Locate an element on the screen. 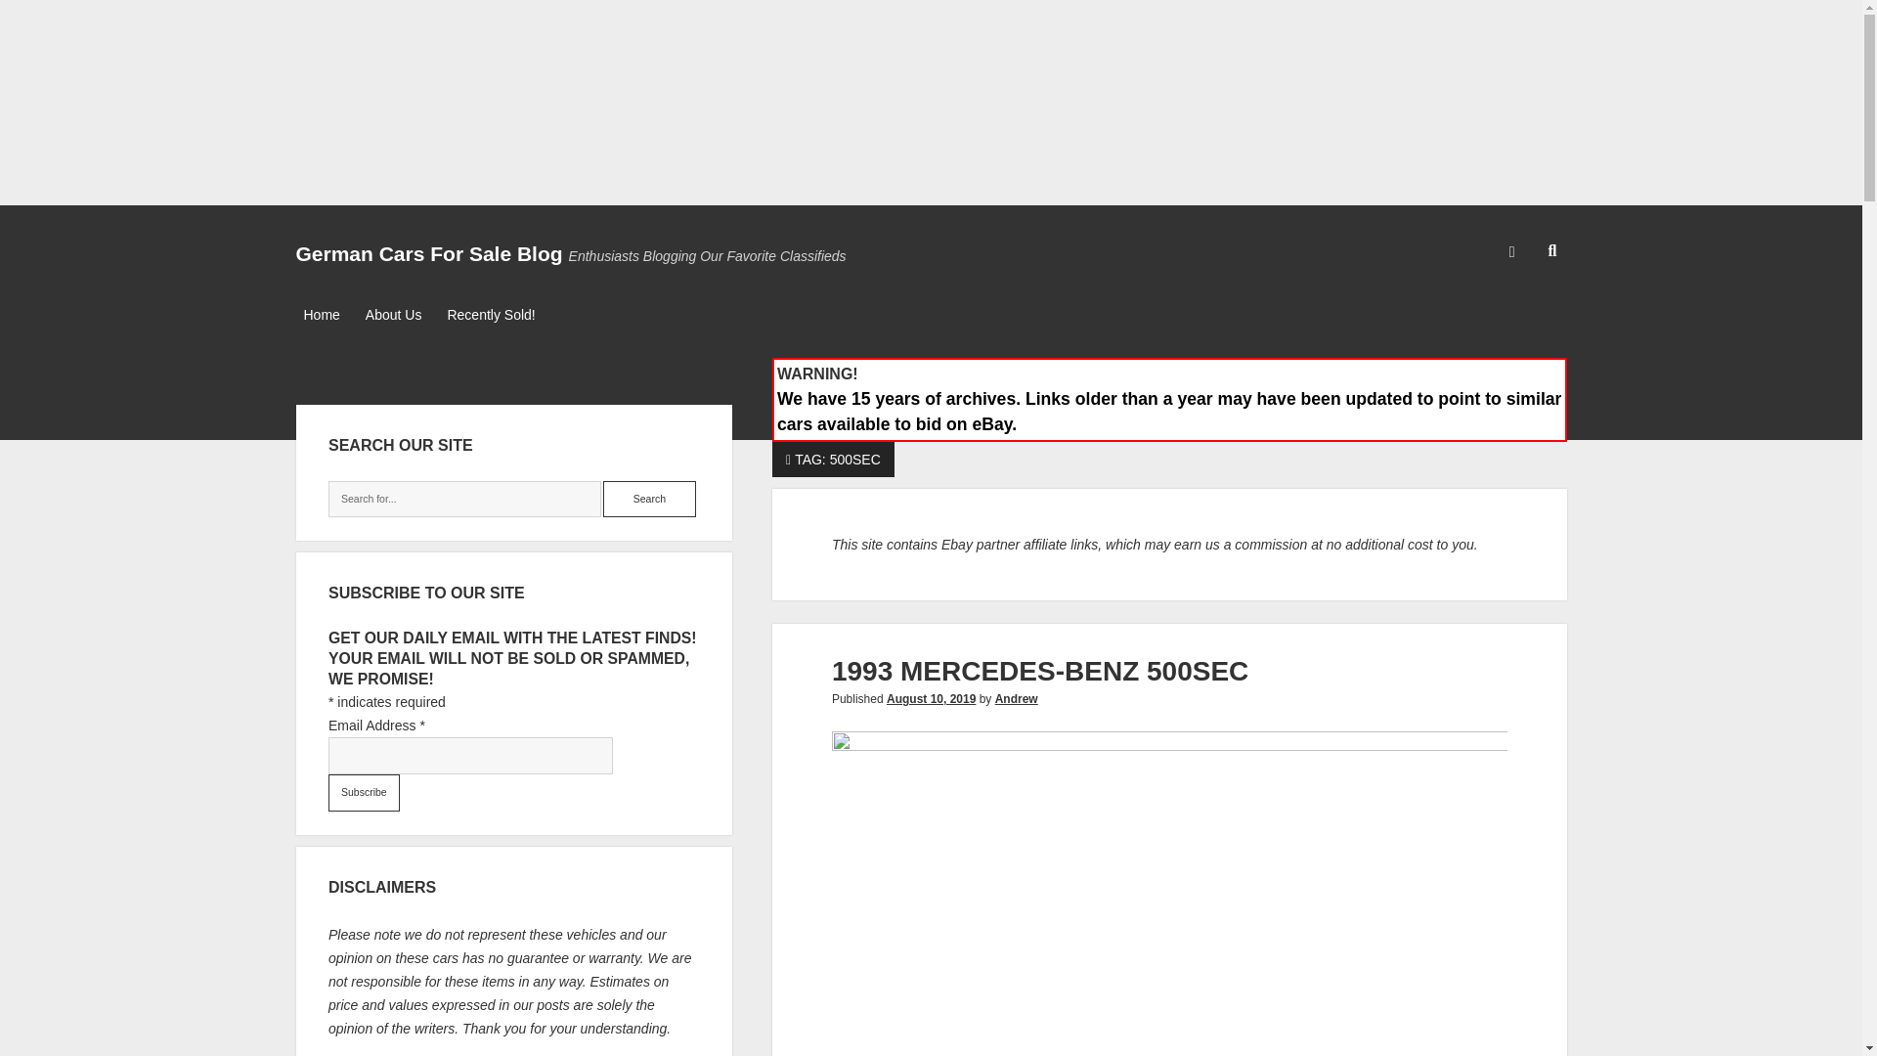  Andrew is located at coordinates (1016, 699).